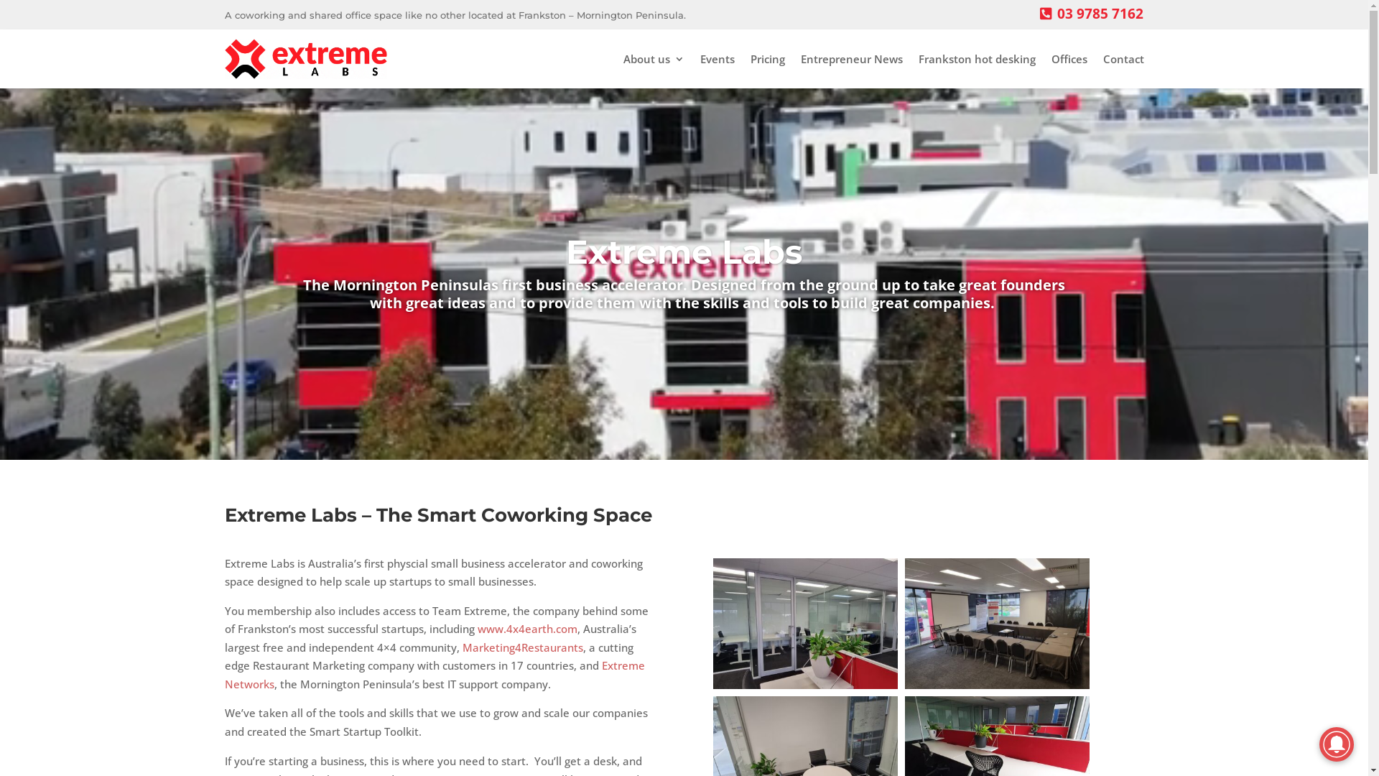  What do you see at coordinates (654, 59) in the screenshot?
I see `About us` at bounding box center [654, 59].